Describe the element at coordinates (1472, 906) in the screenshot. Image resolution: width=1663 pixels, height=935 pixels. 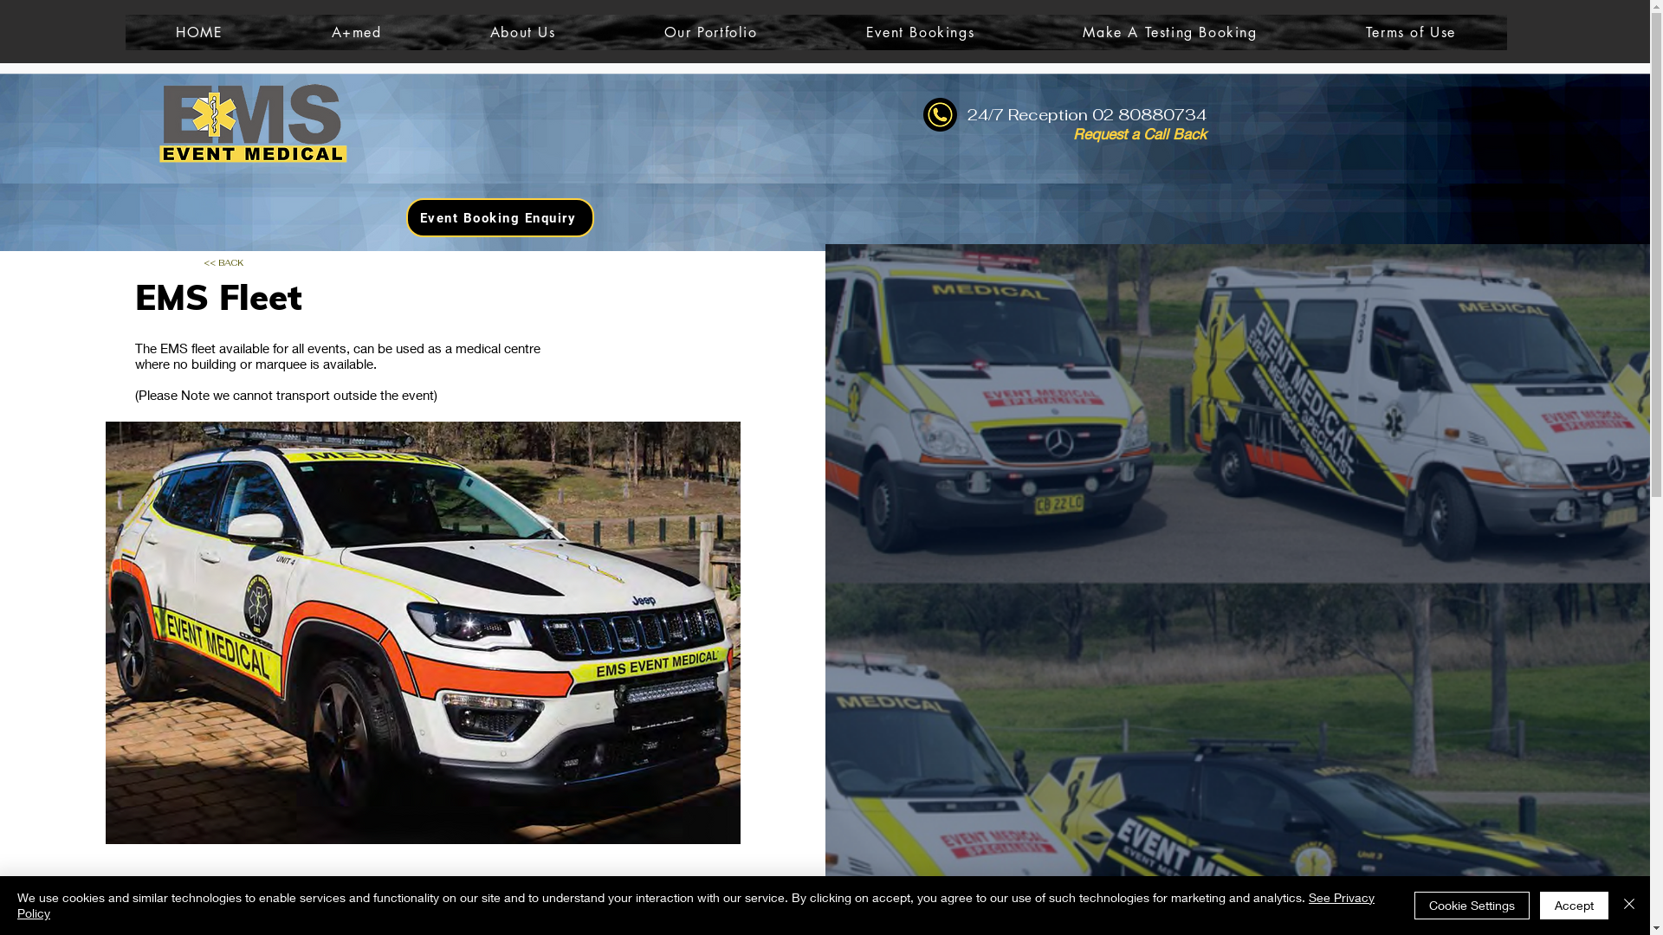
I see `Cookie Settings` at that location.